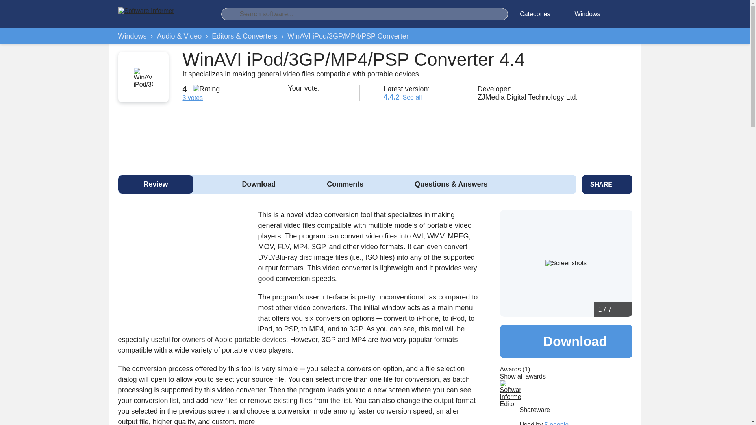 Image resolution: width=756 pixels, height=425 pixels. I want to click on 4.4.2.4702, so click(391, 97).